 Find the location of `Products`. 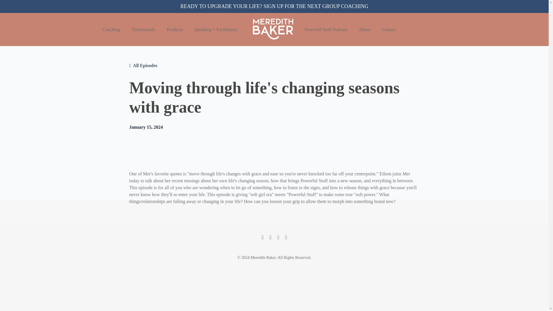

Products is located at coordinates (175, 29).